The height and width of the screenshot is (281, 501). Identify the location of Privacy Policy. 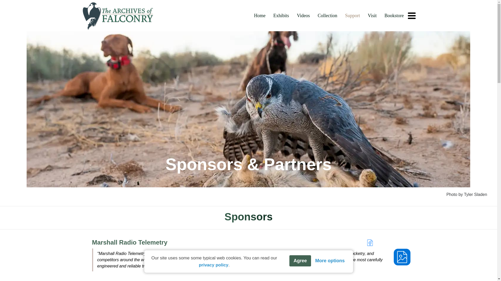
(213, 265).